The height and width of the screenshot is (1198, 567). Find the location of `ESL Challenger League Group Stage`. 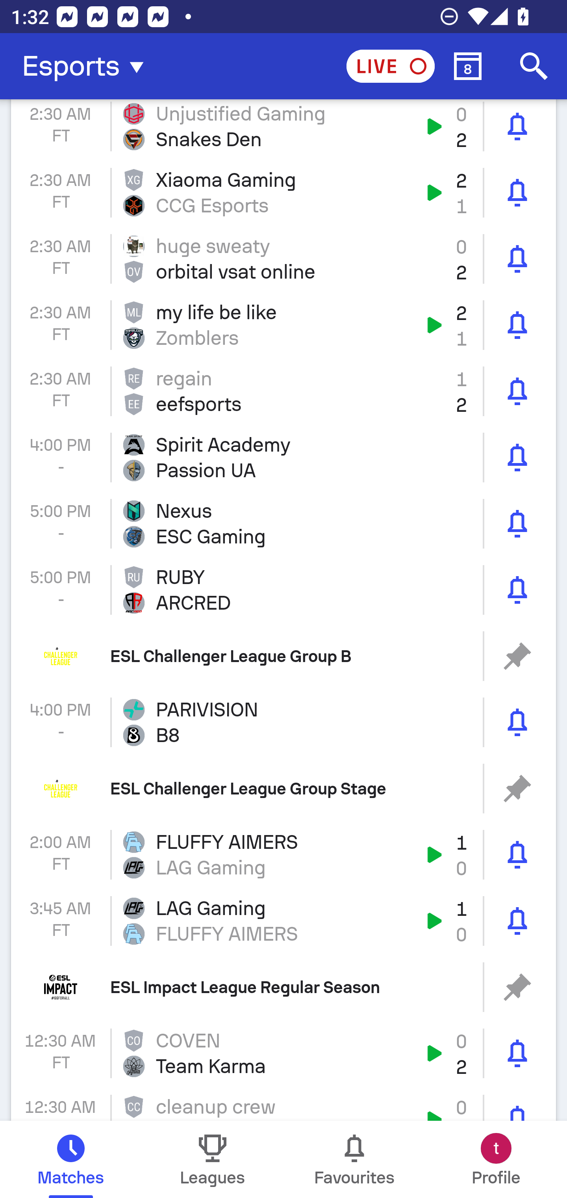

ESL Challenger League Group Stage is located at coordinates (283, 789).